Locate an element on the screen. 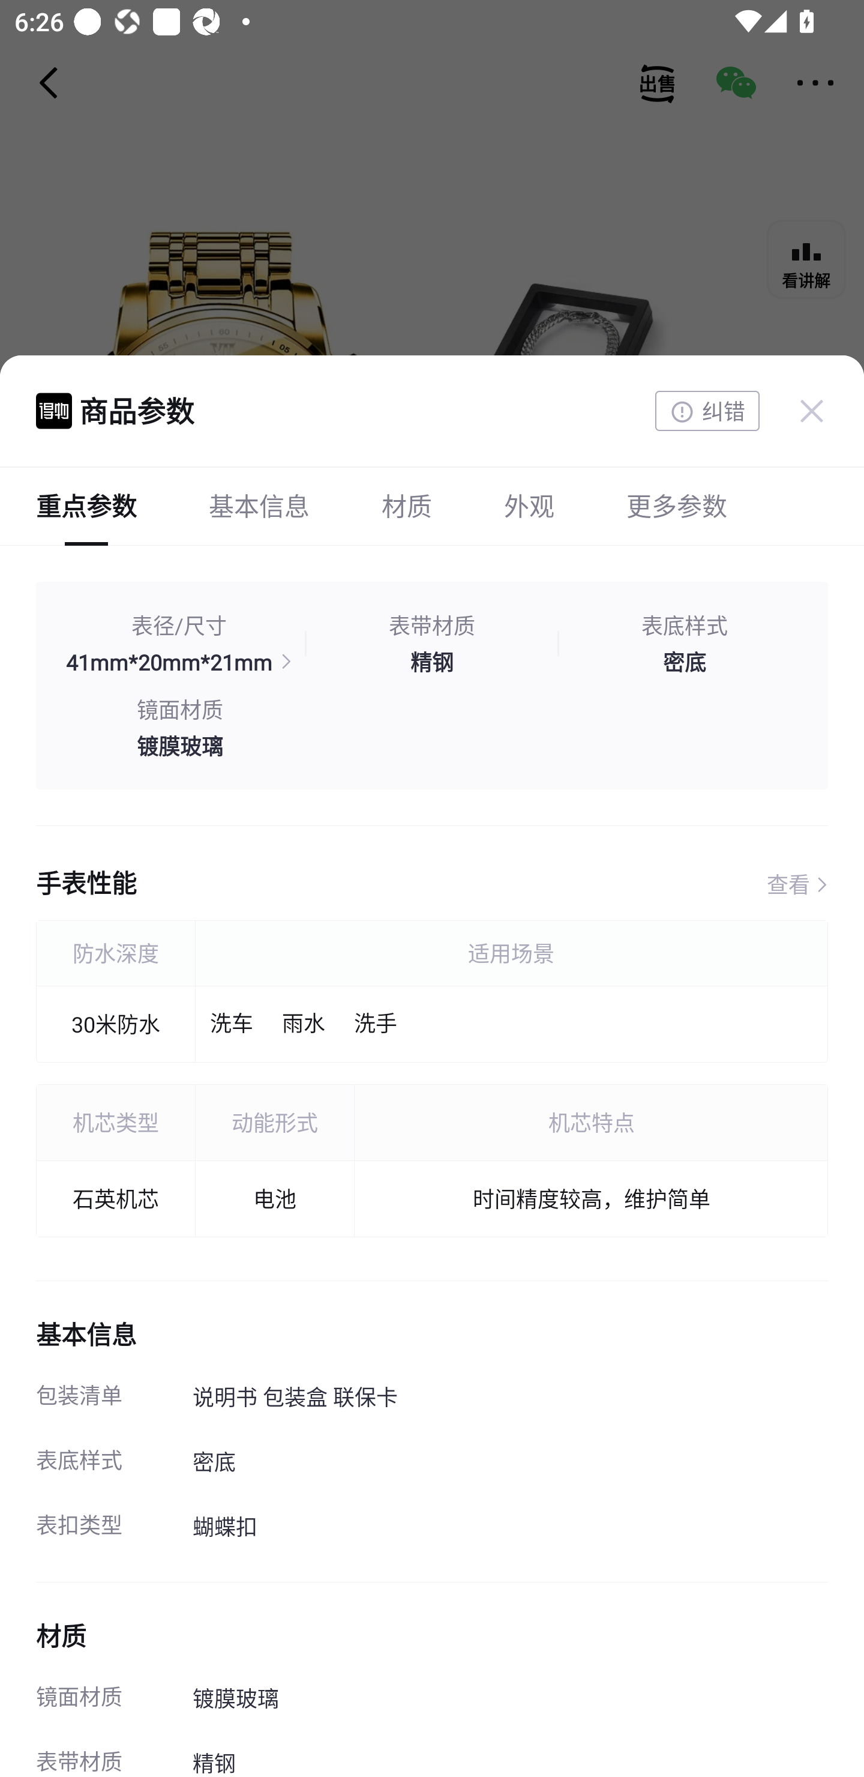 This screenshot has height=1777, width=864. 镜面材质 镀膜玻璃 is located at coordinates (179, 728).